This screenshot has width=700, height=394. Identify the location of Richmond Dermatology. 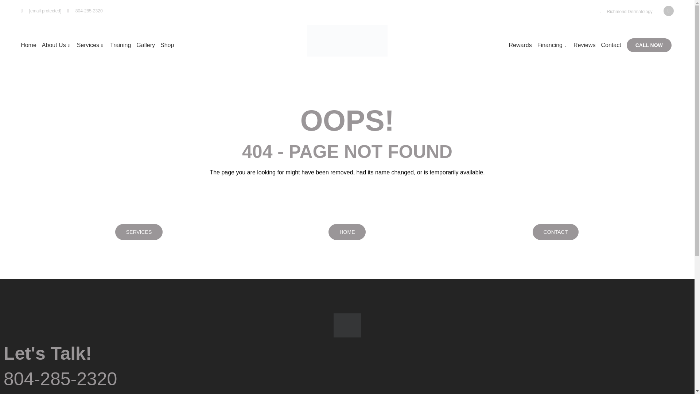
(629, 11).